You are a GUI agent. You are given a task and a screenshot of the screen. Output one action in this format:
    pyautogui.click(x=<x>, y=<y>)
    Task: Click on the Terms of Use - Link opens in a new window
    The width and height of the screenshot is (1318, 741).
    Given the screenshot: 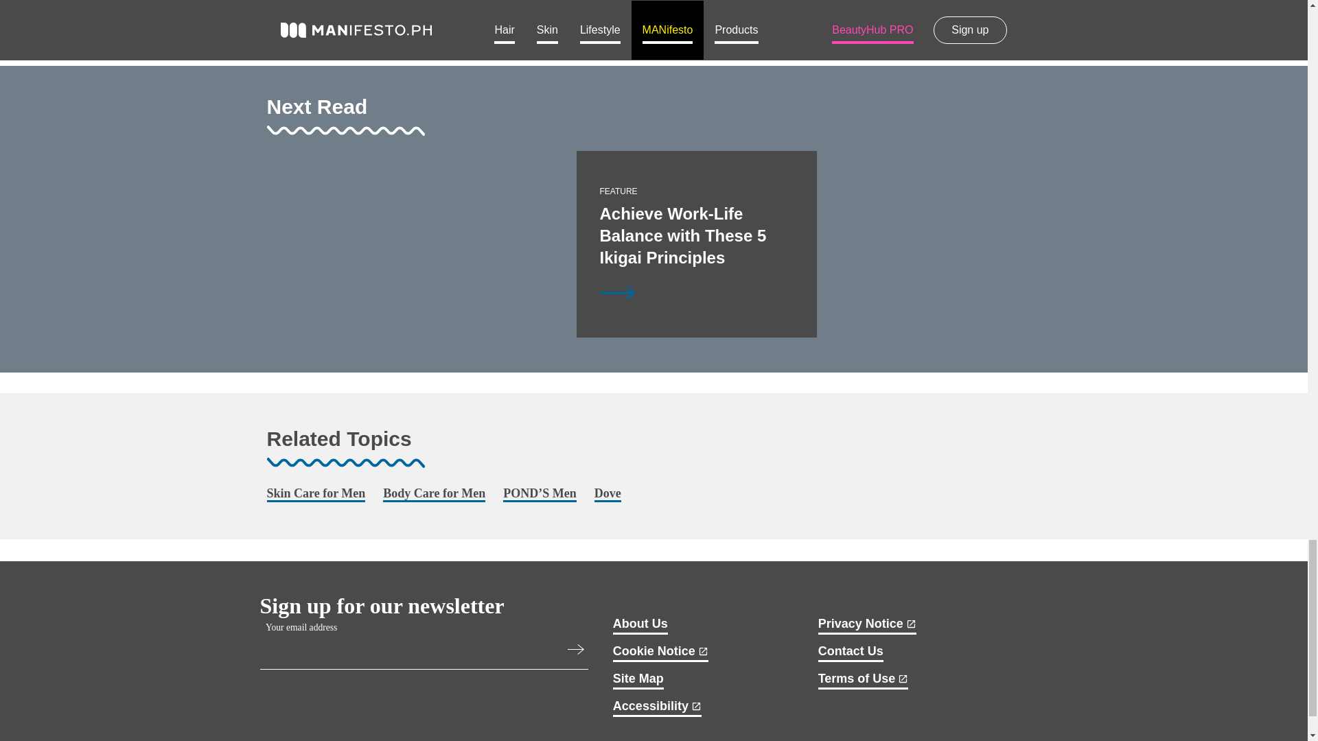 What is the action you would take?
    pyautogui.click(x=864, y=681)
    